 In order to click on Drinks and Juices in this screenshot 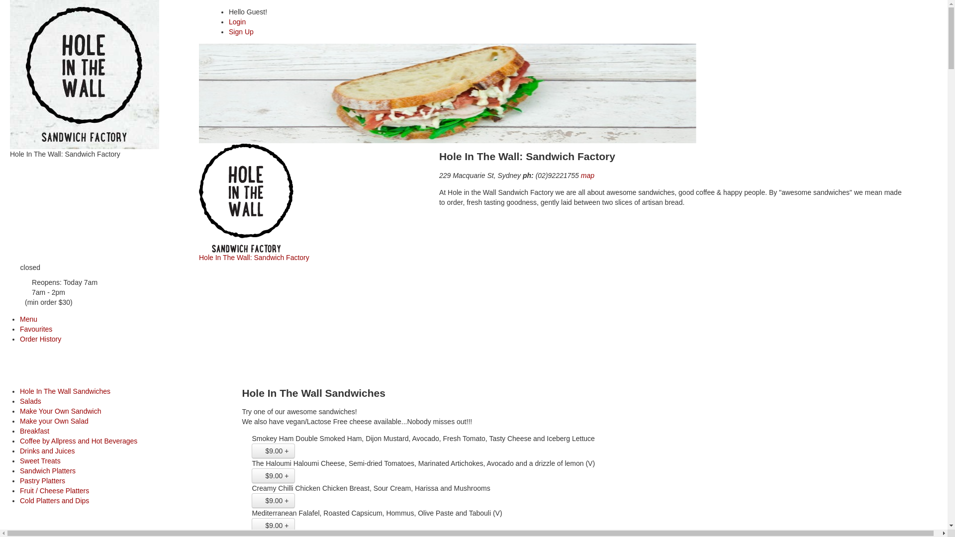, I will do `click(48, 451)`.